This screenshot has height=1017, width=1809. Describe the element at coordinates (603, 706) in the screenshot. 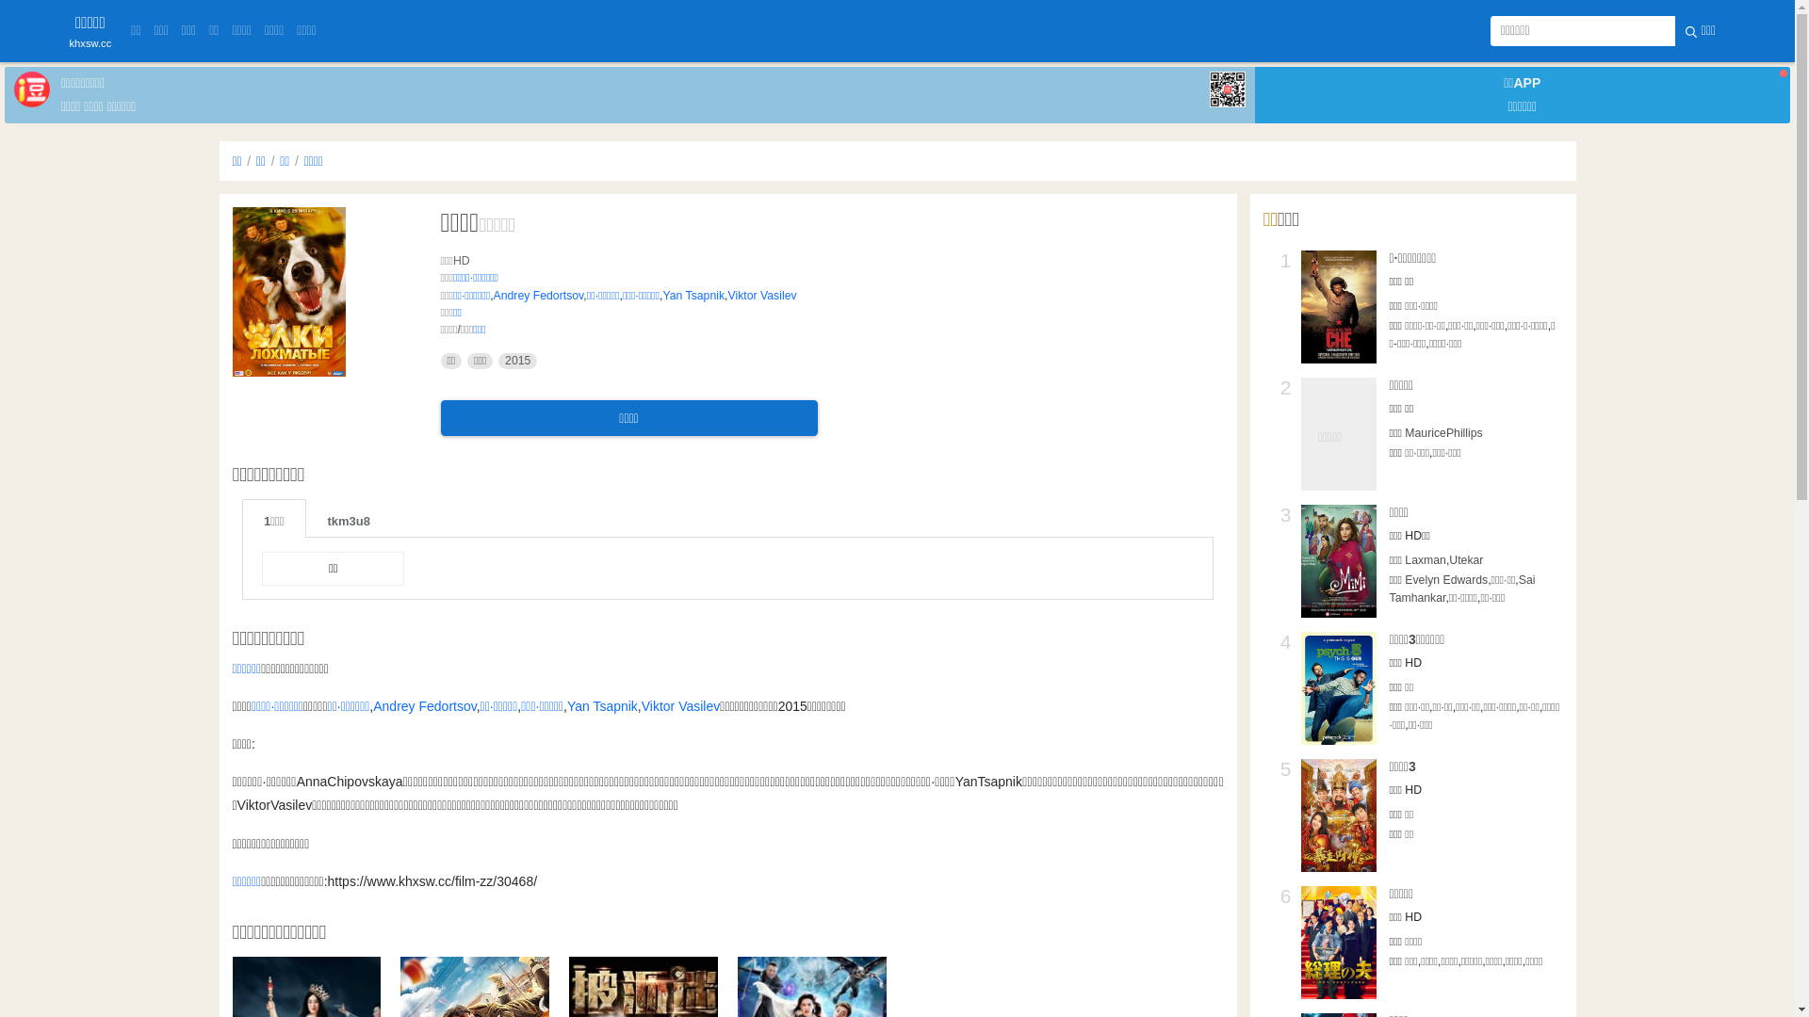

I see `Yan Tsapnik` at that location.